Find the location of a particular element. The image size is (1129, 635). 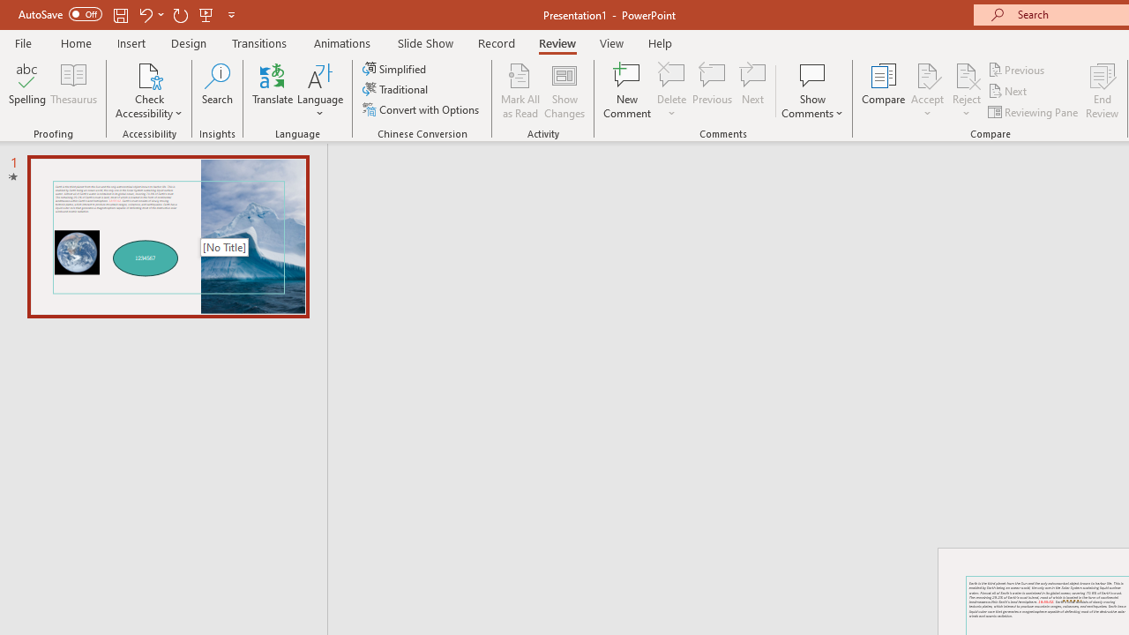

Compare is located at coordinates (884, 90).